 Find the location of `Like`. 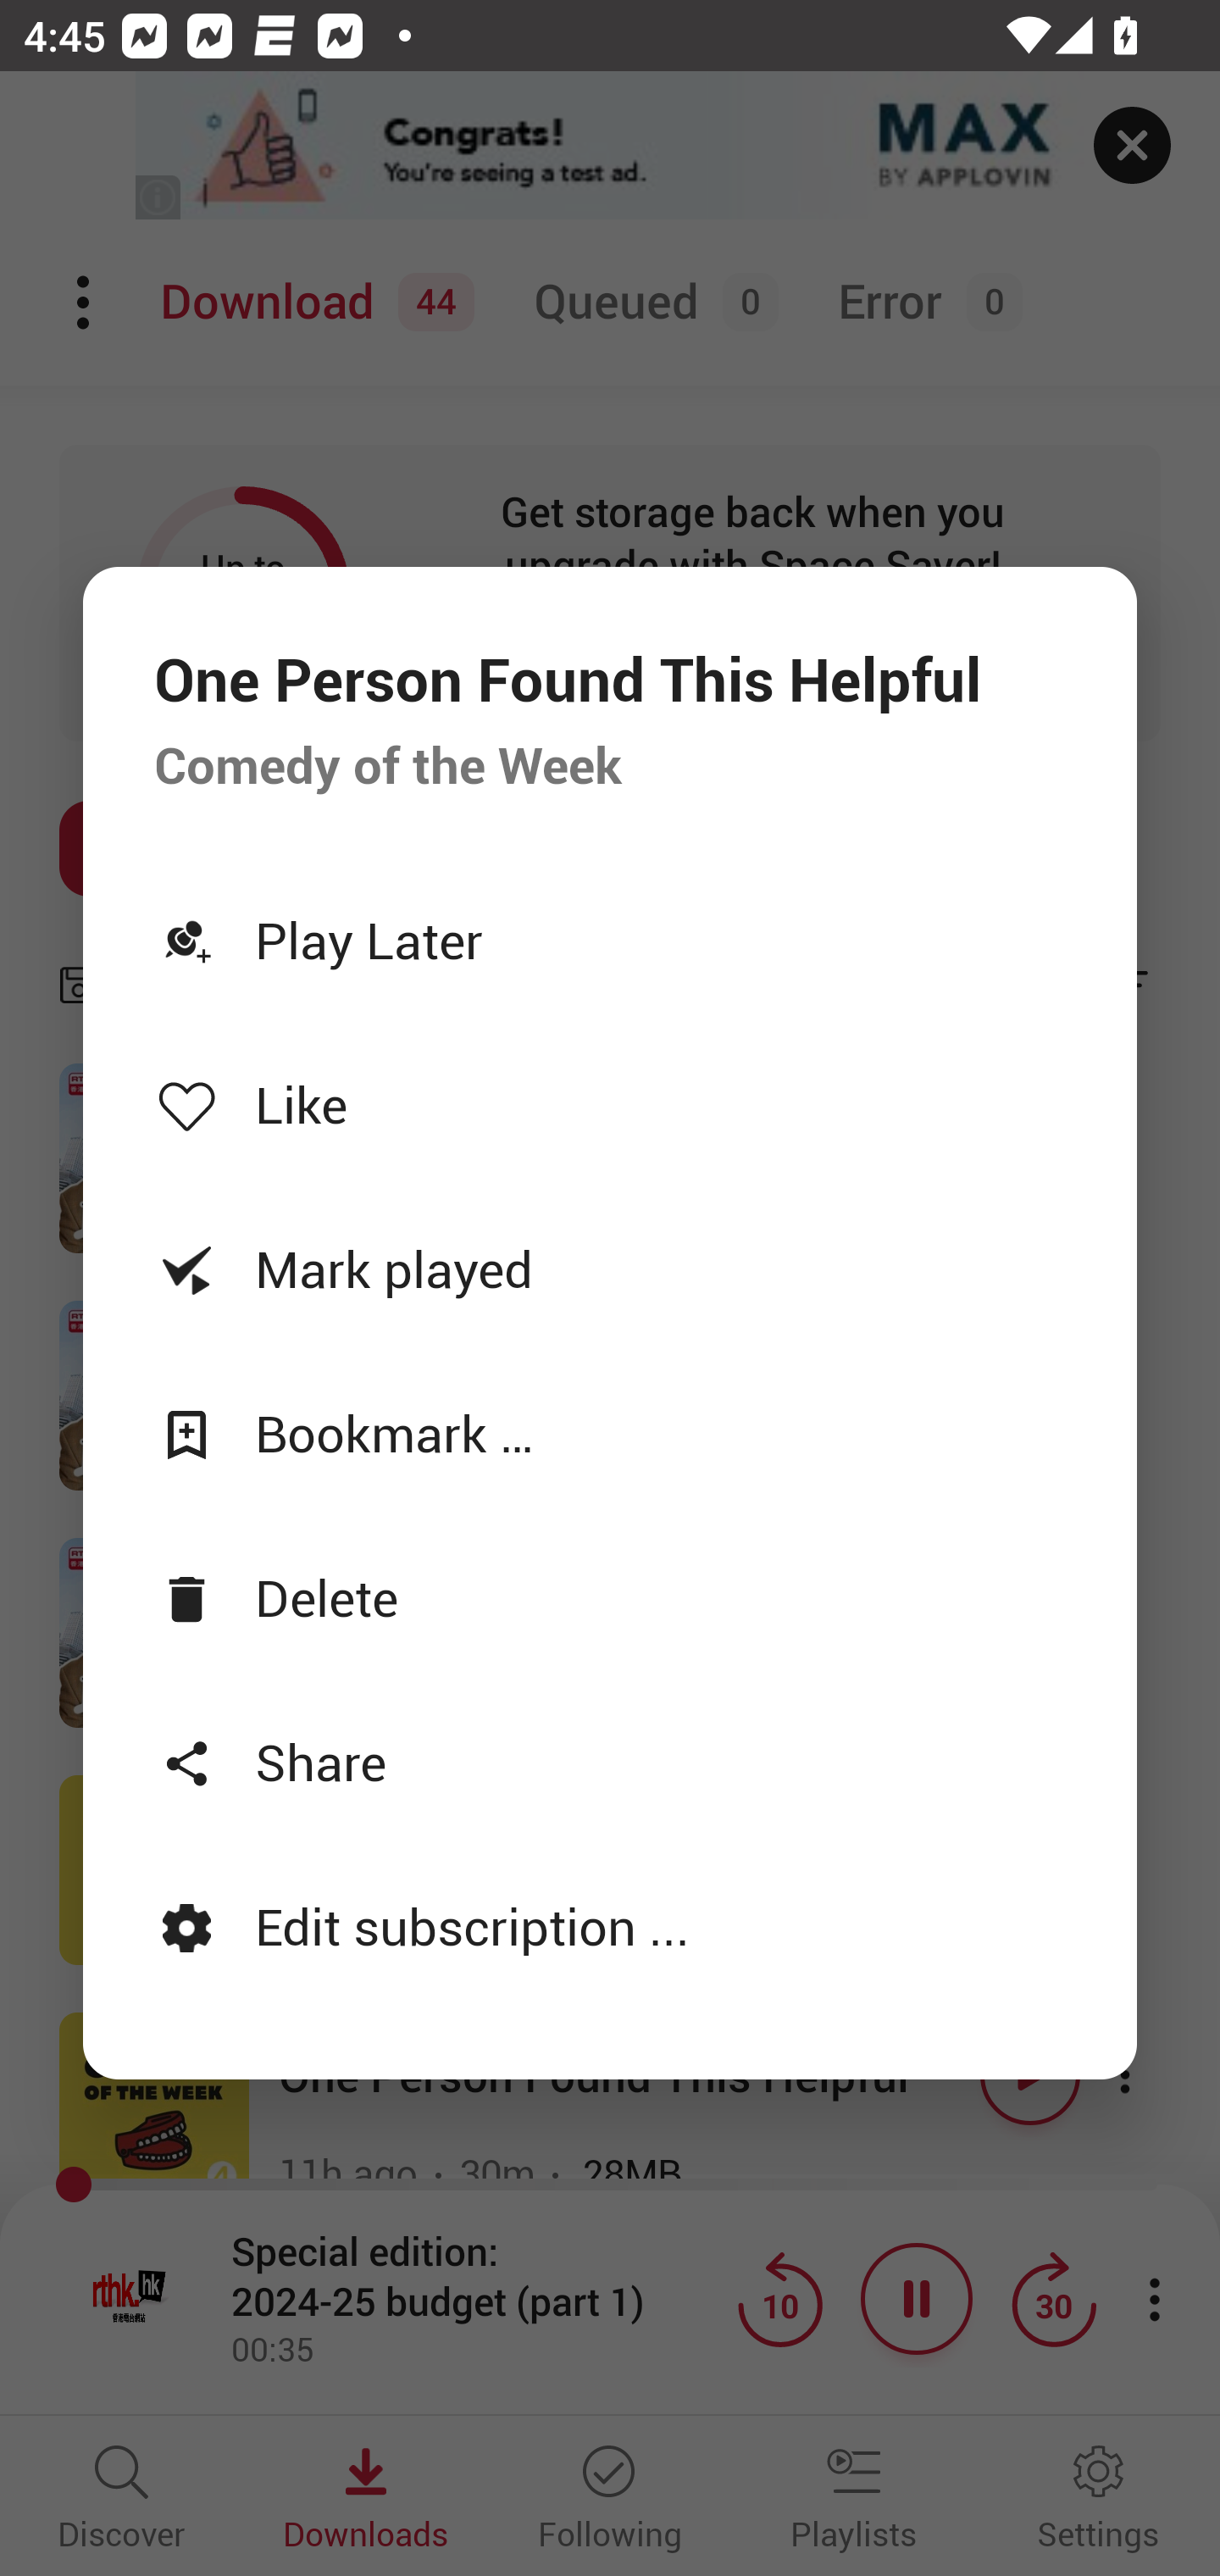

Like is located at coordinates (610, 1105).